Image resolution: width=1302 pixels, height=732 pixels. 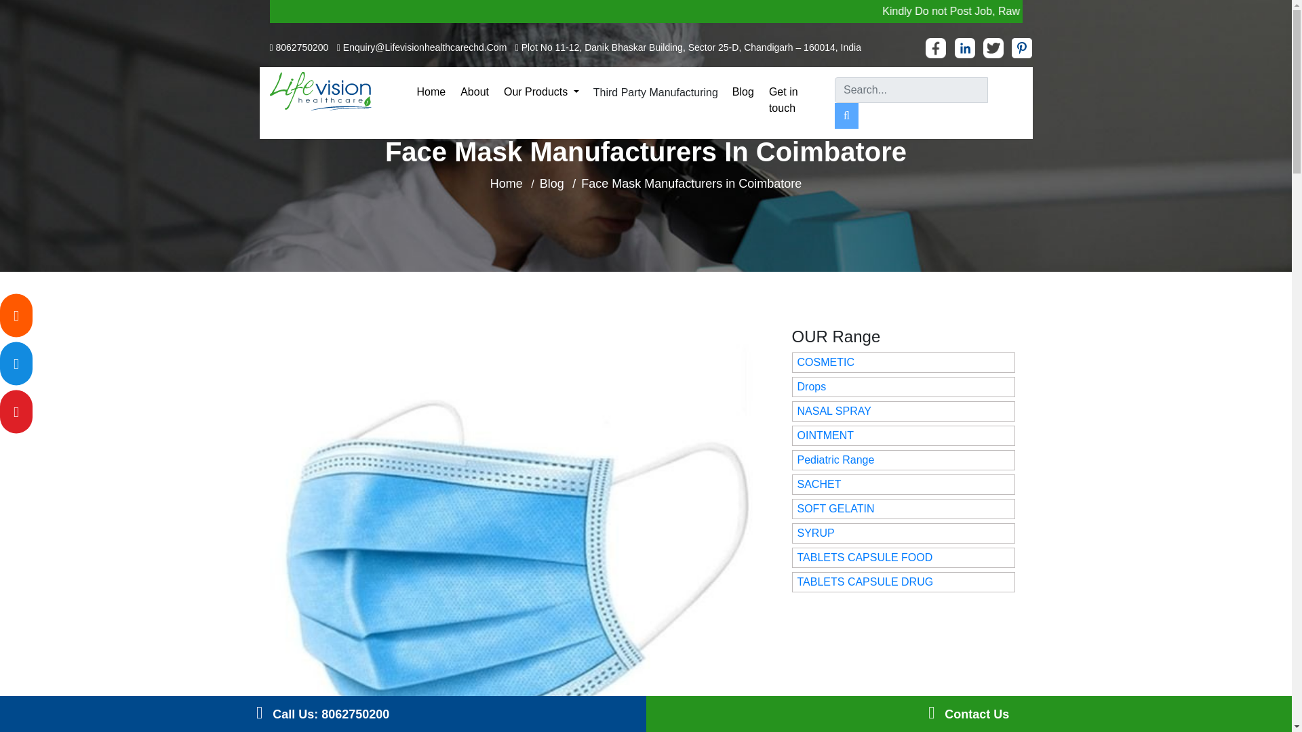 What do you see at coordinates (825, 435) in the screenshot?
I see `OINTMENT` at bounding box center [825, 435].